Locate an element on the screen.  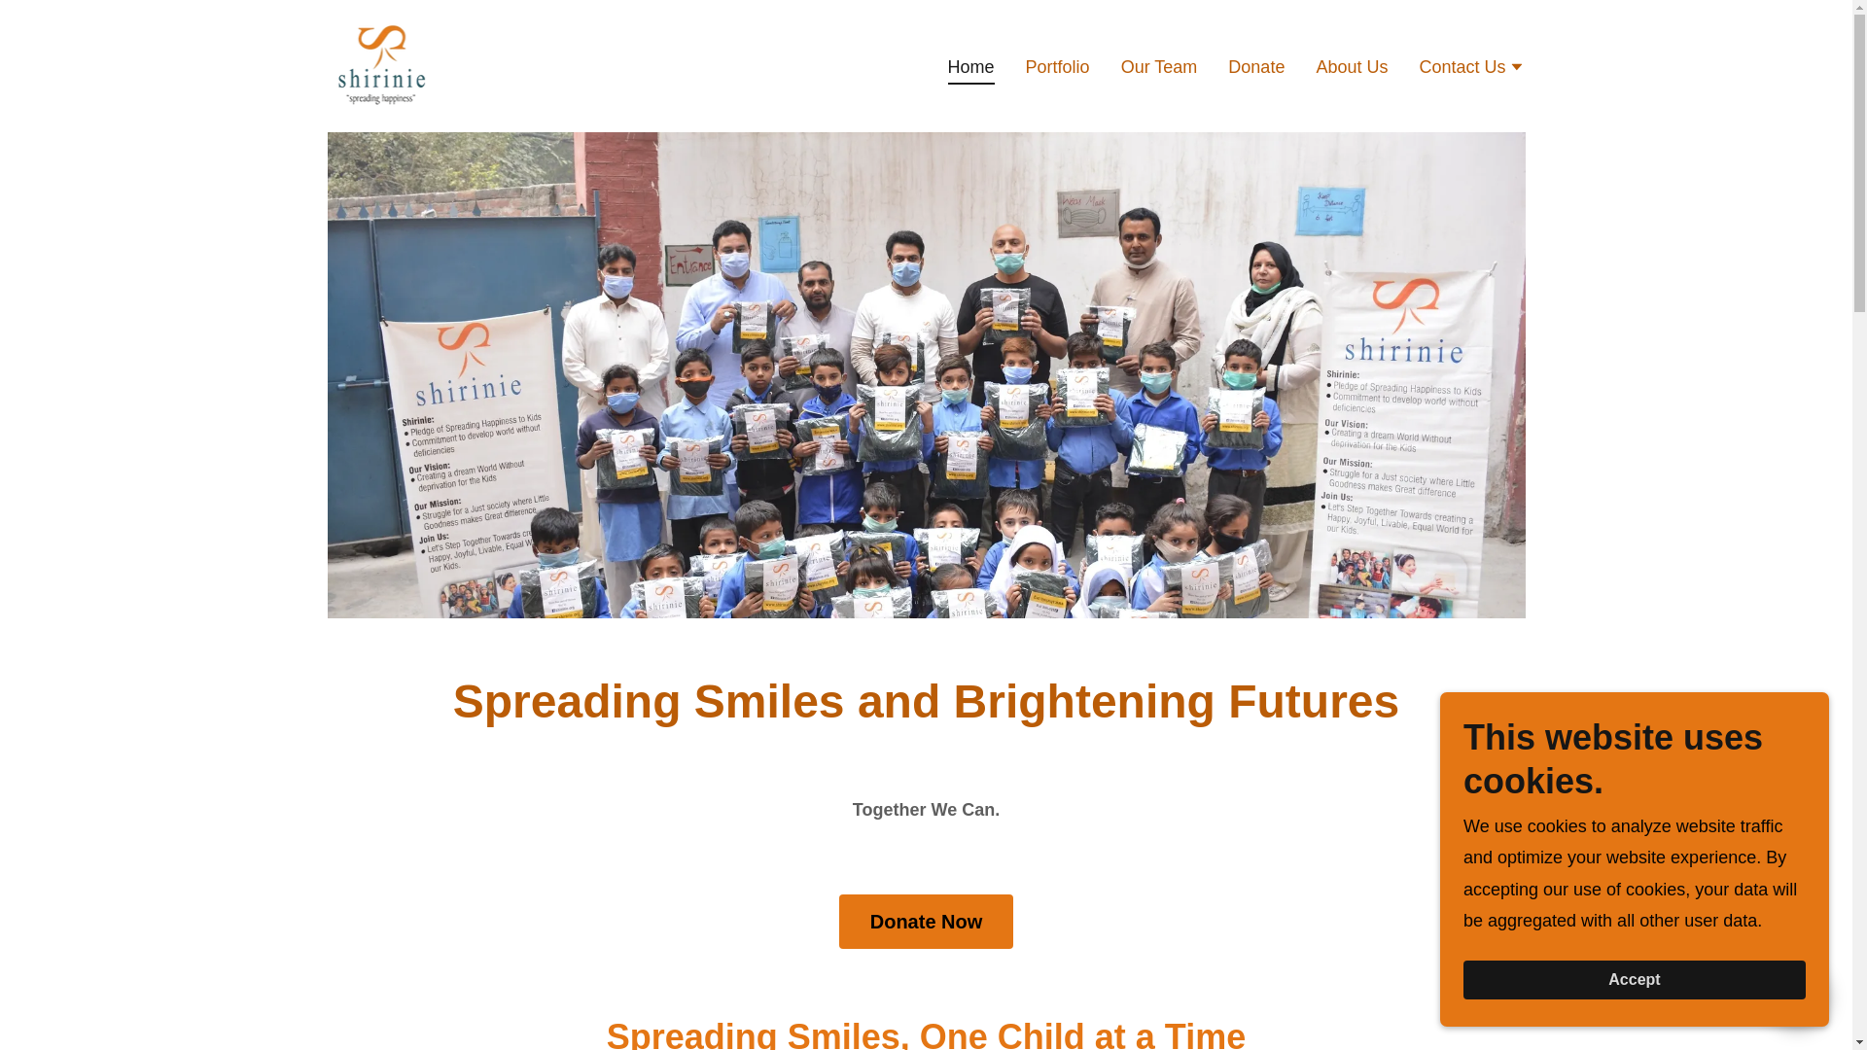
About Us is located at coordinates (1352, 64).